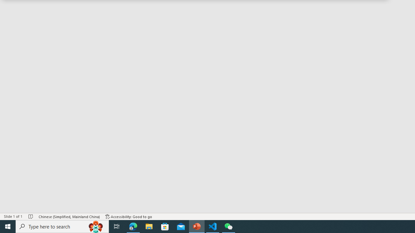 Image resolution: width=415 pixels, height=233 pixels. Describe the element at coordinates (197, 227) in the screenshot. I see `PowerPoint - 1 running window` at that location.